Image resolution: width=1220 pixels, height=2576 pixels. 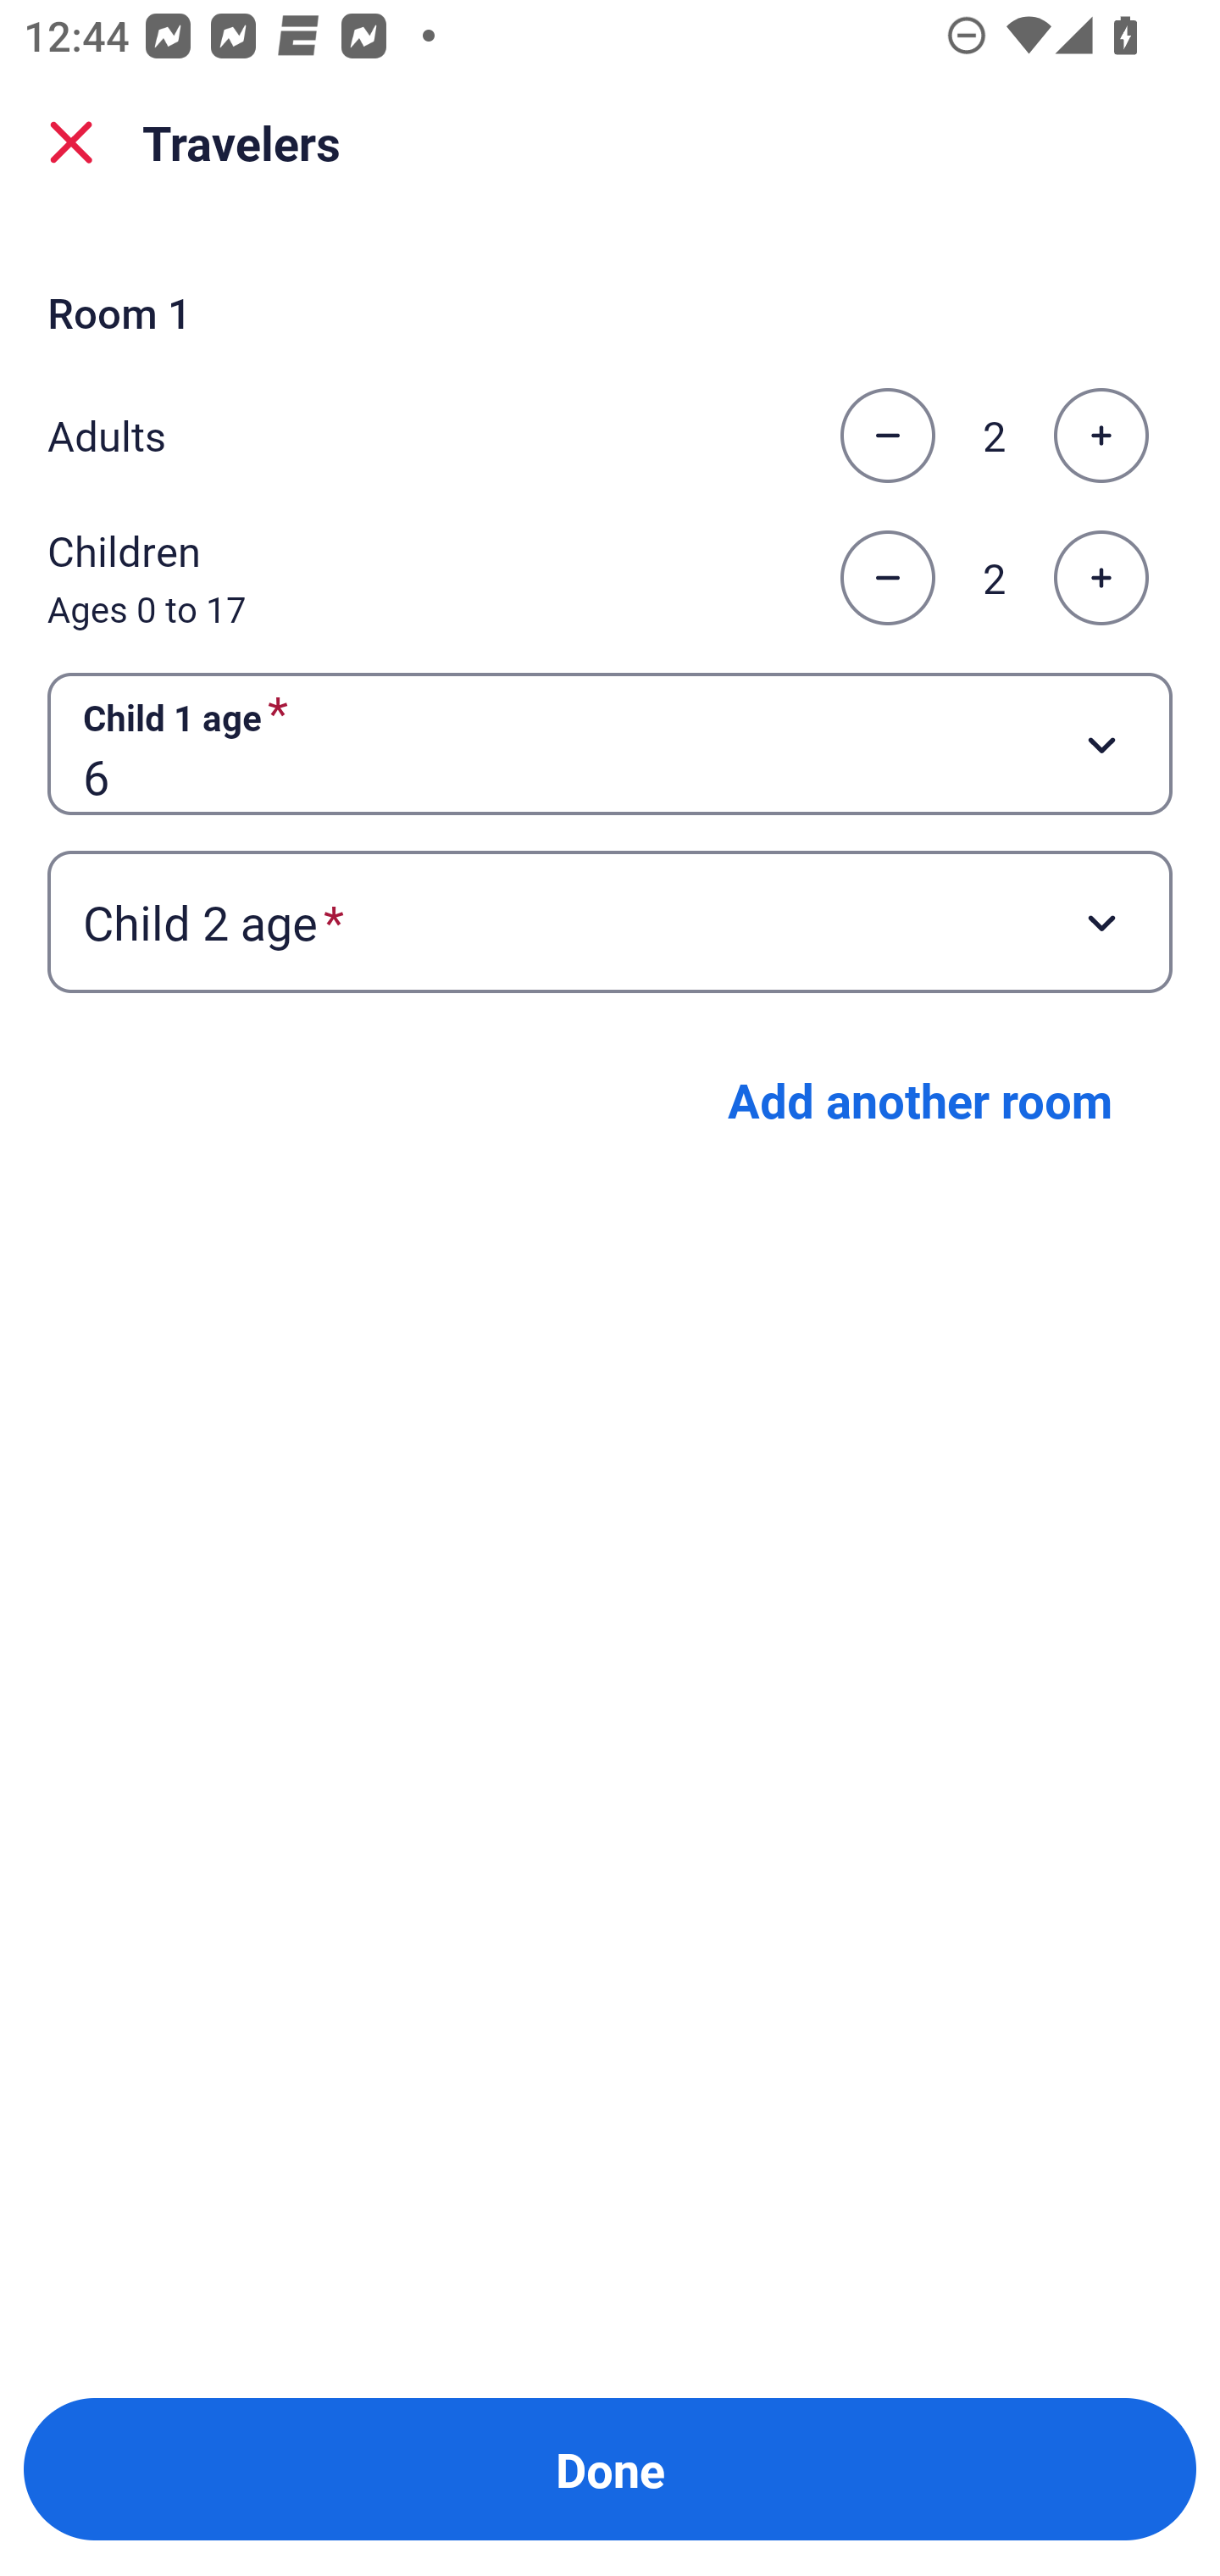 What do you see at coordinates (1101, 435) in the screenshot?
I see `Increase the number of adults` at bounding box center [1101, 435].